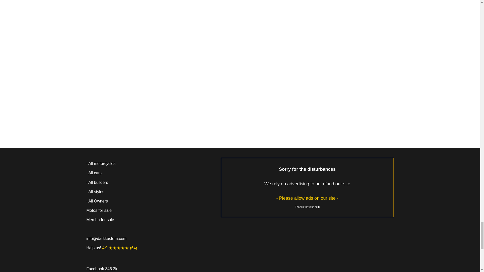  What do you see at coordinates (137, 24) in the screenshot?
I see `Indian Scout 1200 Custom Bobber build by Moore Speed Racing` at bounding box center [137, 24].